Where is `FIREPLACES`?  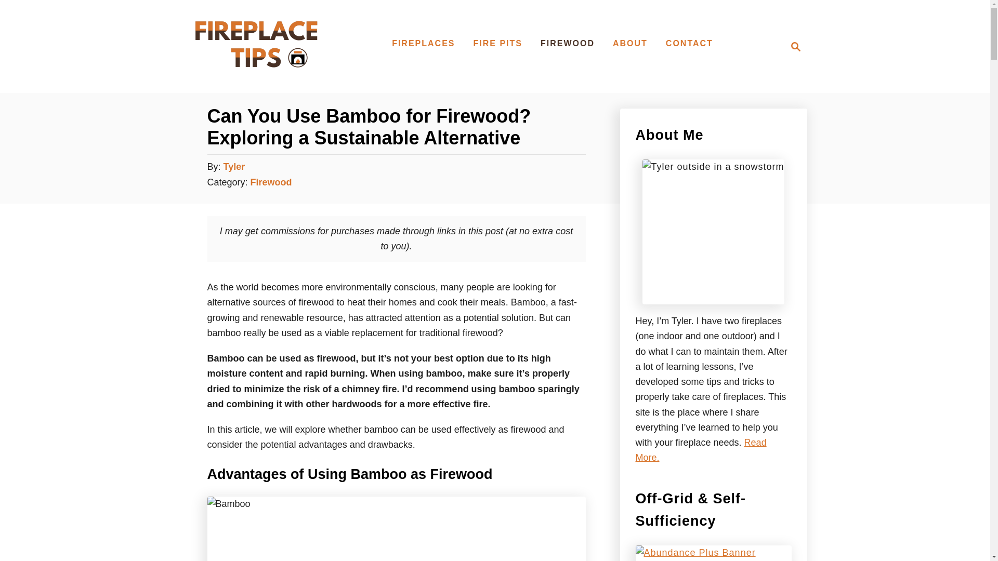 FIREPLACES is located at coordinates (497, 43).